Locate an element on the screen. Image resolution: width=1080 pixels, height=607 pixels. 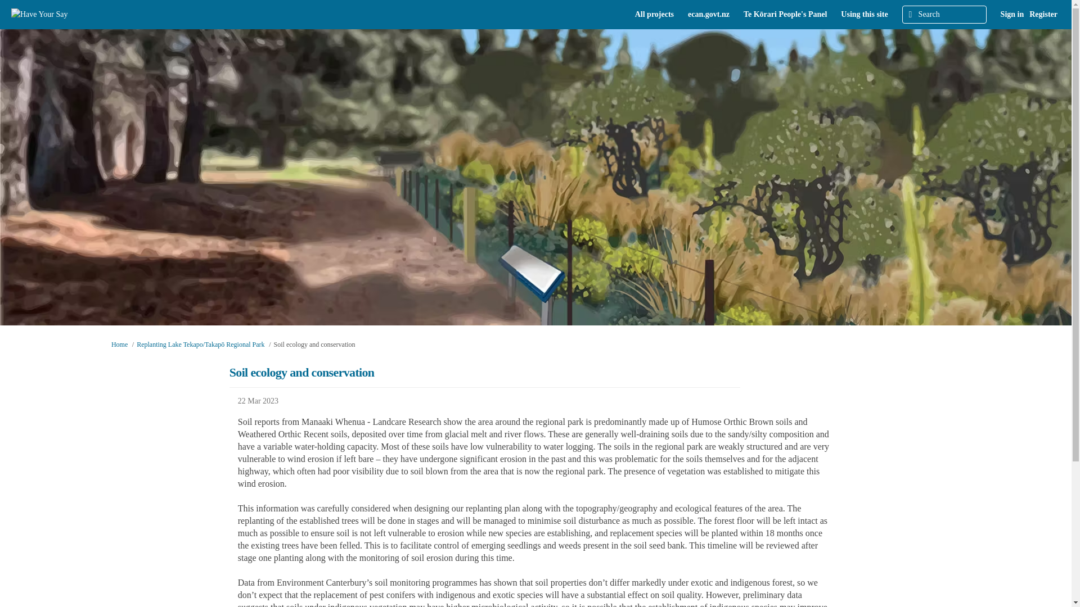
22 Mar 2023, 05:56 PM is located at coordinates (535, 401).